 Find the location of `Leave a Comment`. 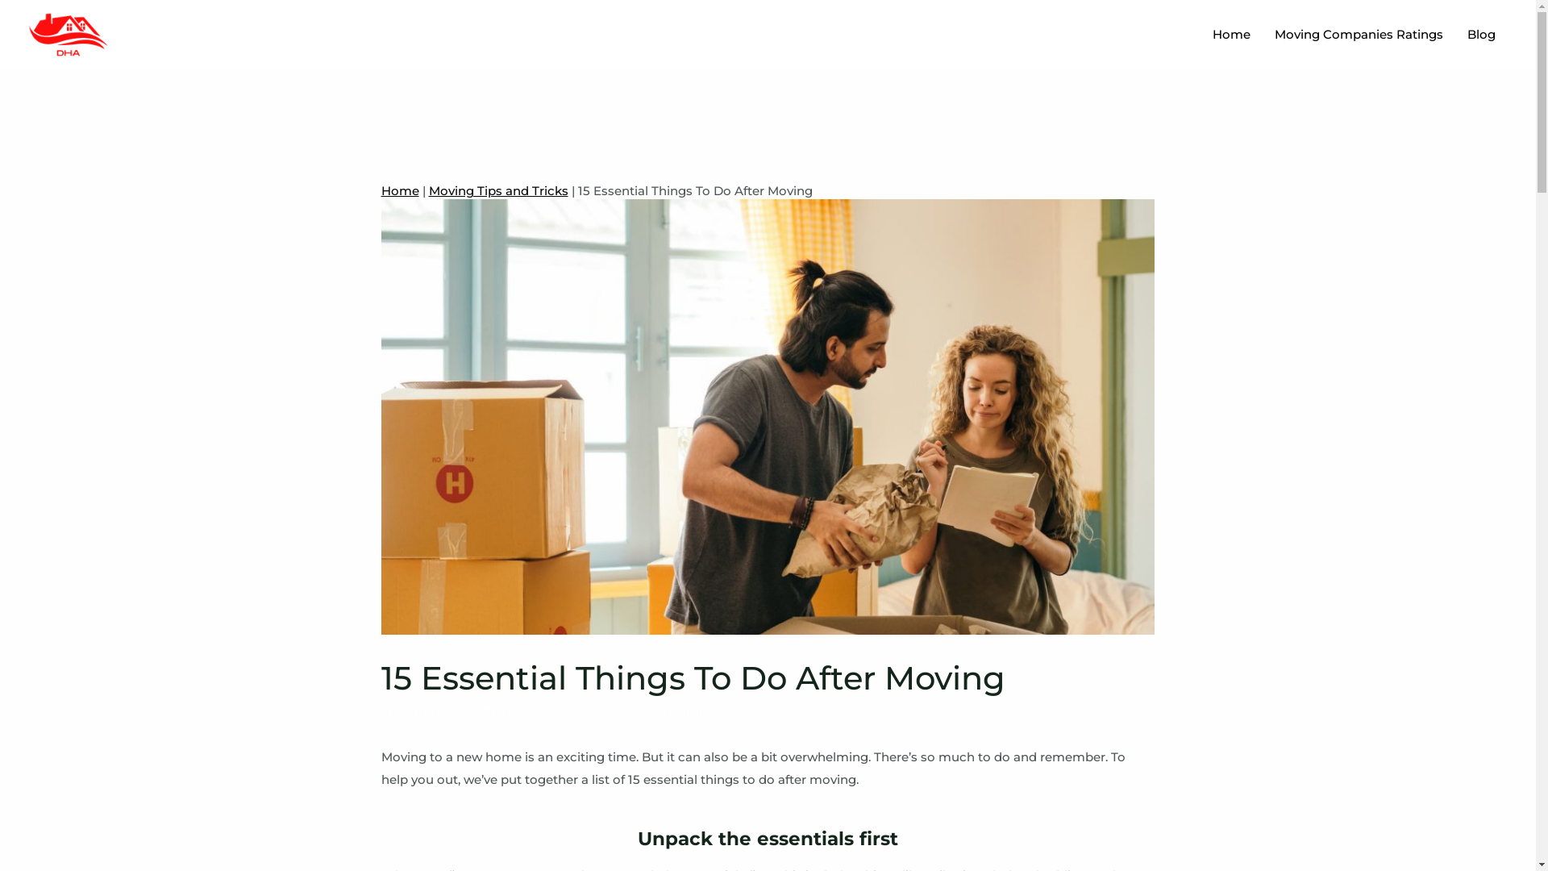

Leave a Comment is located at coordinates (676, 713).